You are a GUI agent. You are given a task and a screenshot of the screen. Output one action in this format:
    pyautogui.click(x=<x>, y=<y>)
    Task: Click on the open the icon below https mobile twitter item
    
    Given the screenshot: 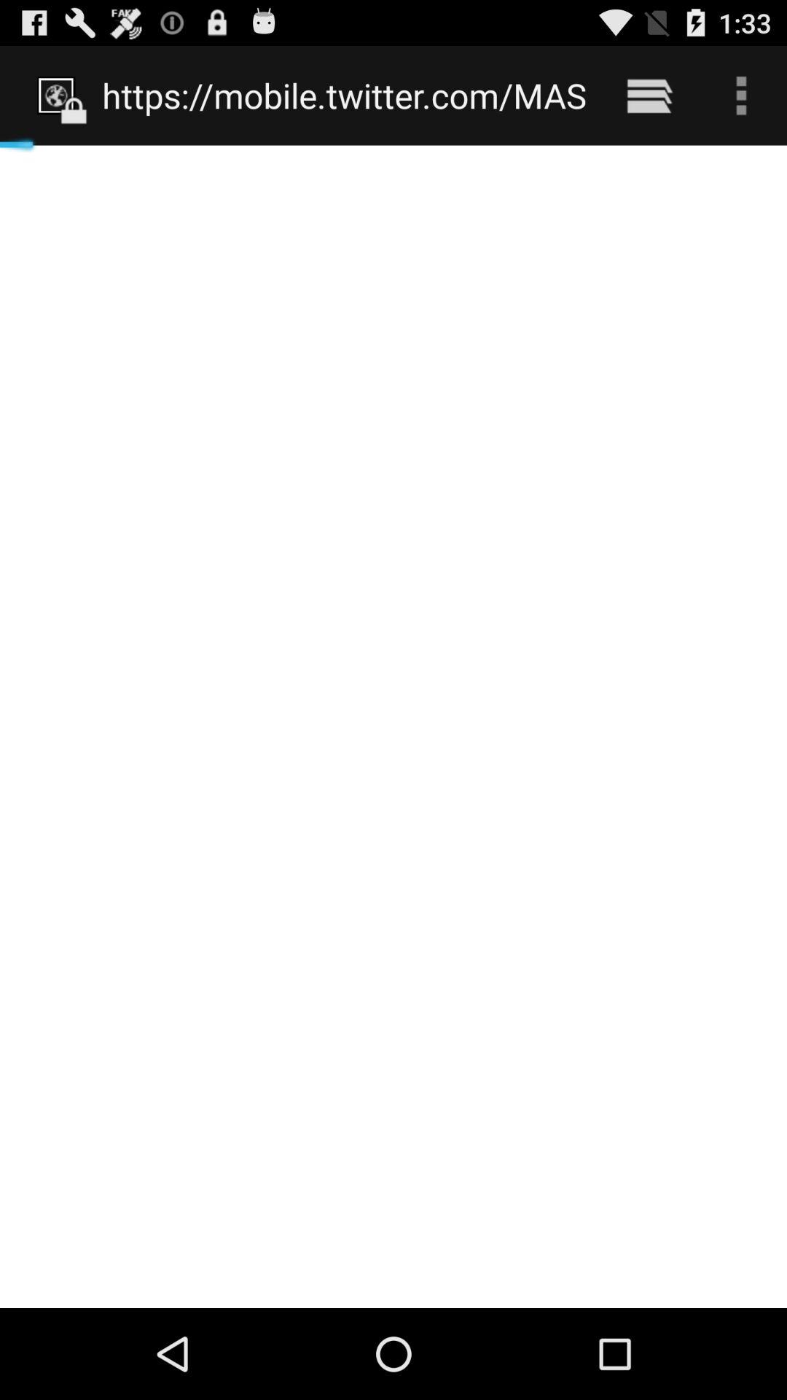 What is the action you would take?
    pyautogui.click(x=393, y=726)
    